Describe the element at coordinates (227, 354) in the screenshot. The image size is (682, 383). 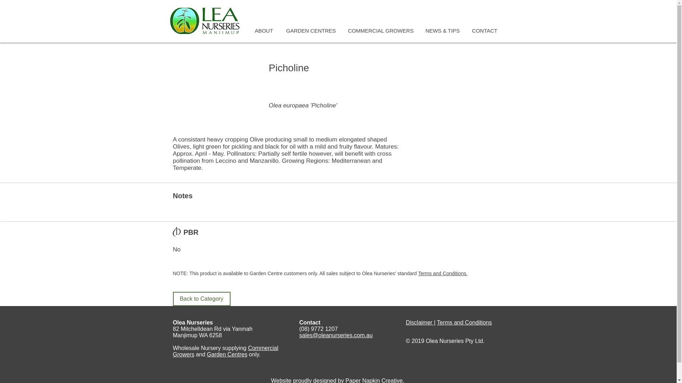
I see `Garden Centres` at that location.